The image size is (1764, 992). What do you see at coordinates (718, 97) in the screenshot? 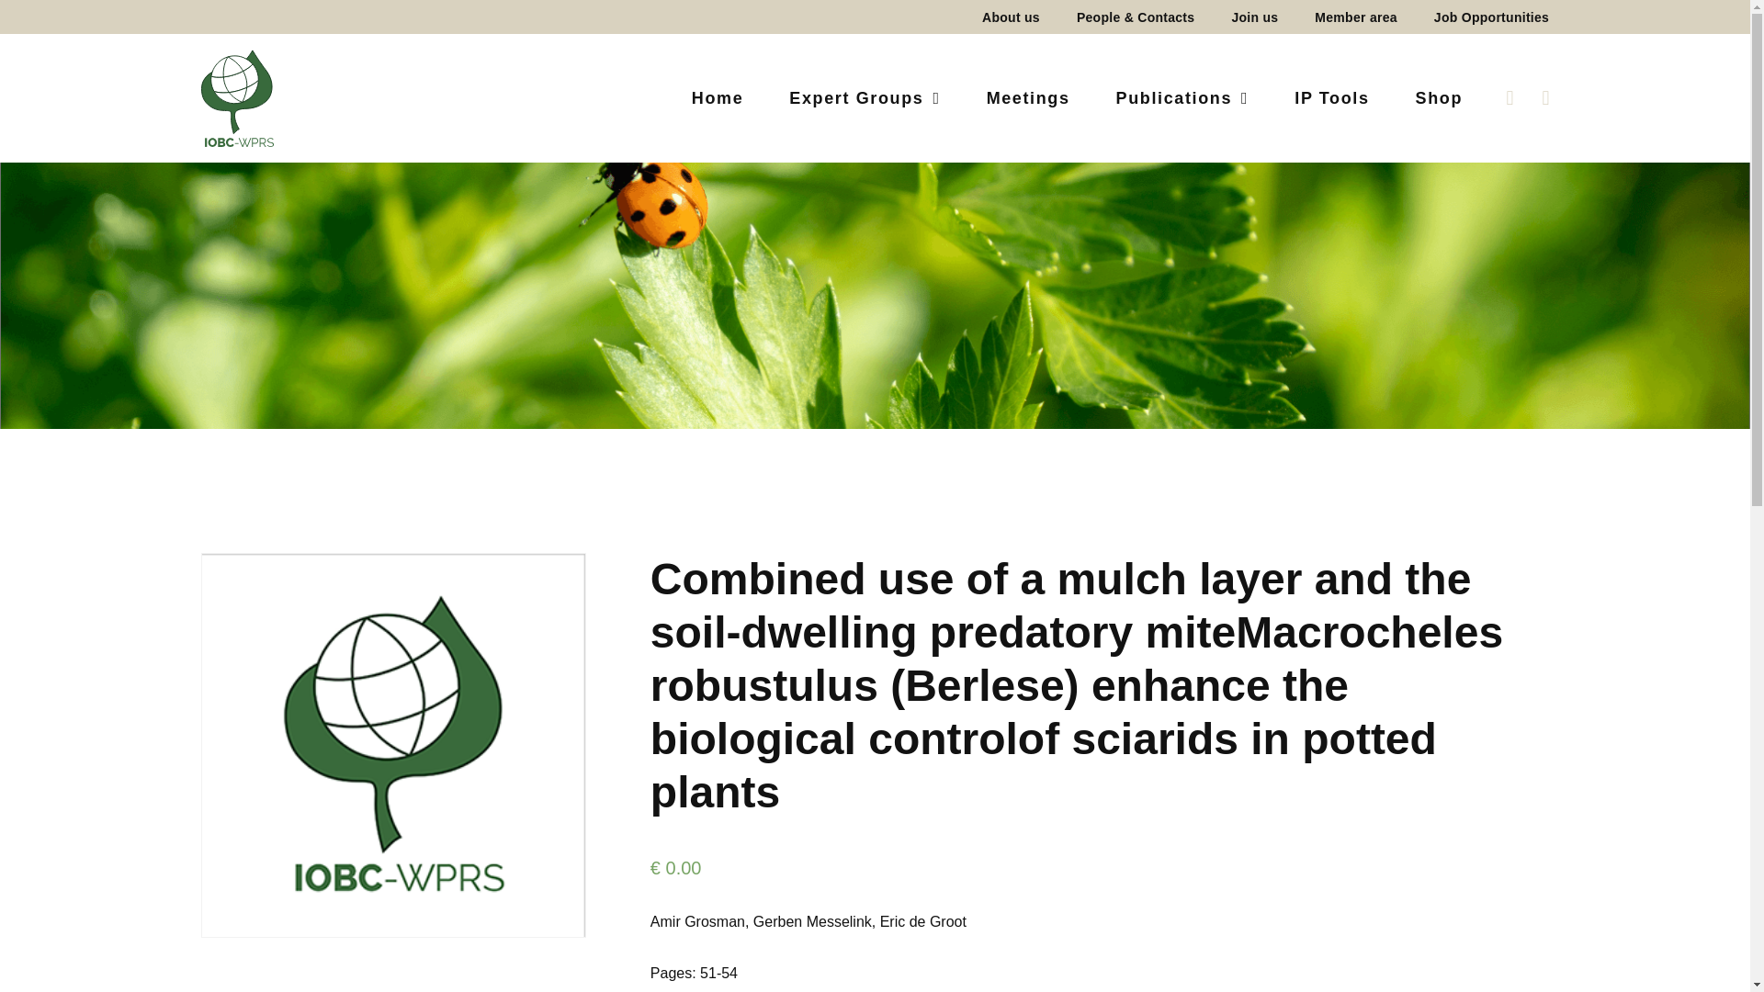
I see `Home` at bounding box center [718, 97].